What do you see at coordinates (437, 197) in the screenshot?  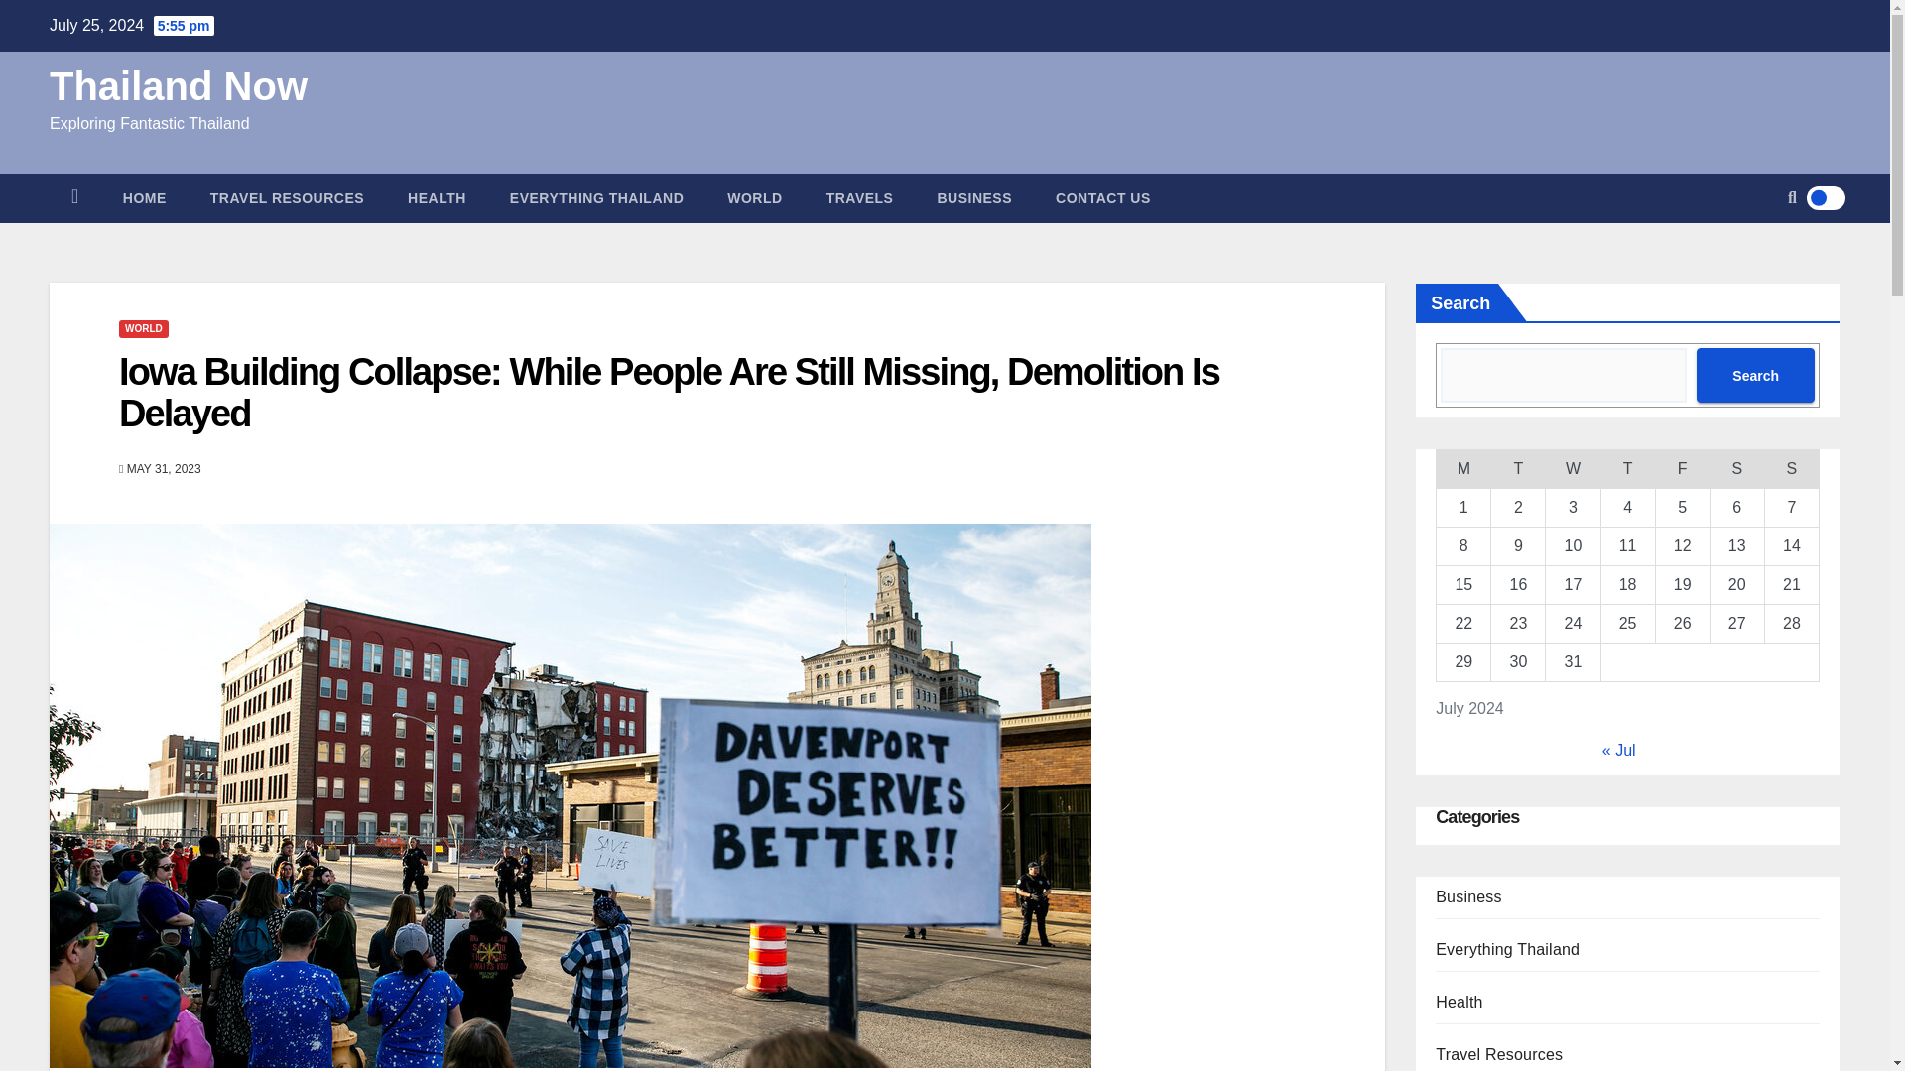 I see `Health` at bounding box center [437, 197].